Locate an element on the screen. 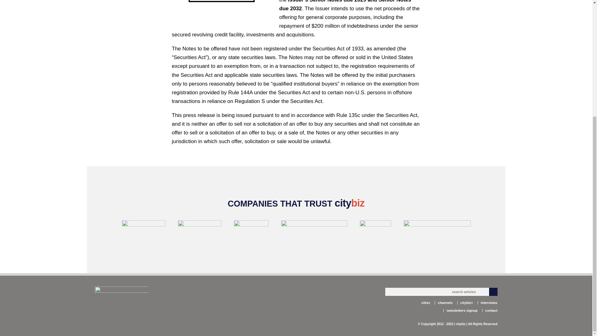  Midfield Realty is located at coordinates (143, 231).